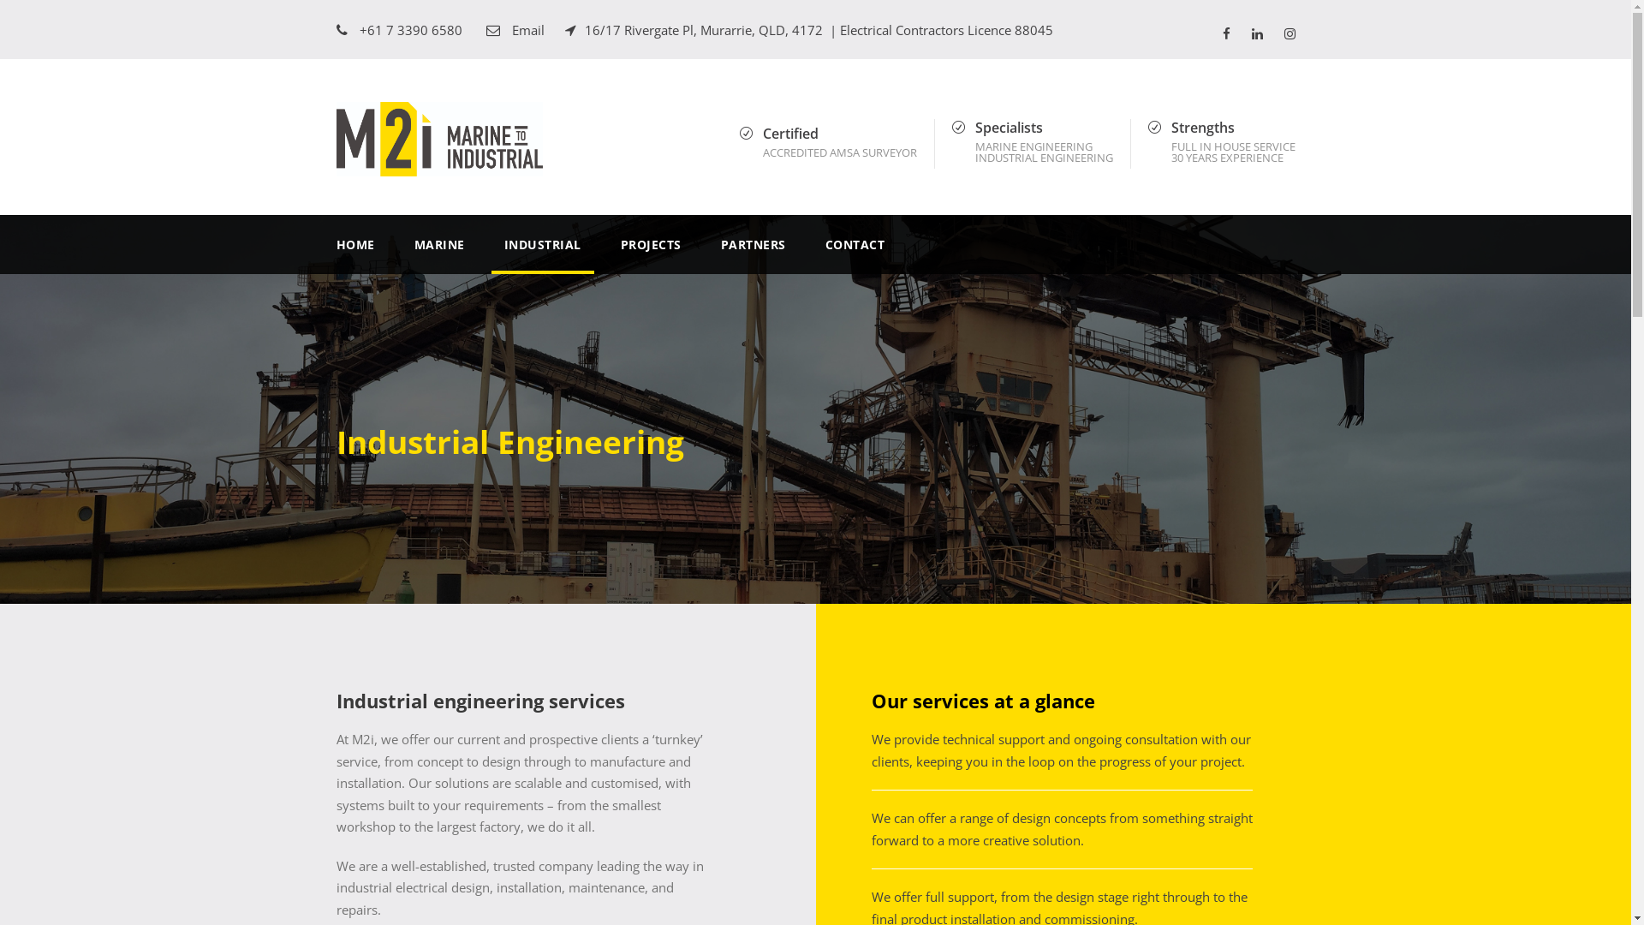 The width and height of the screenshot is (1644, 925). I want to click on linkedin, so click(1257, 33).